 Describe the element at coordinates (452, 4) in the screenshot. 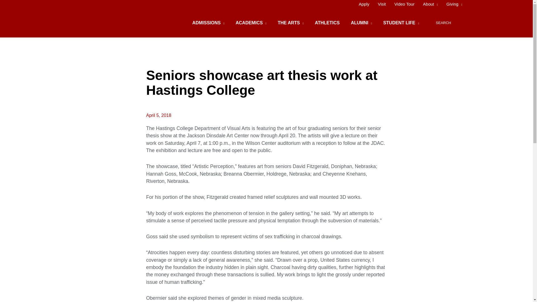

I see `Giving` at that location.